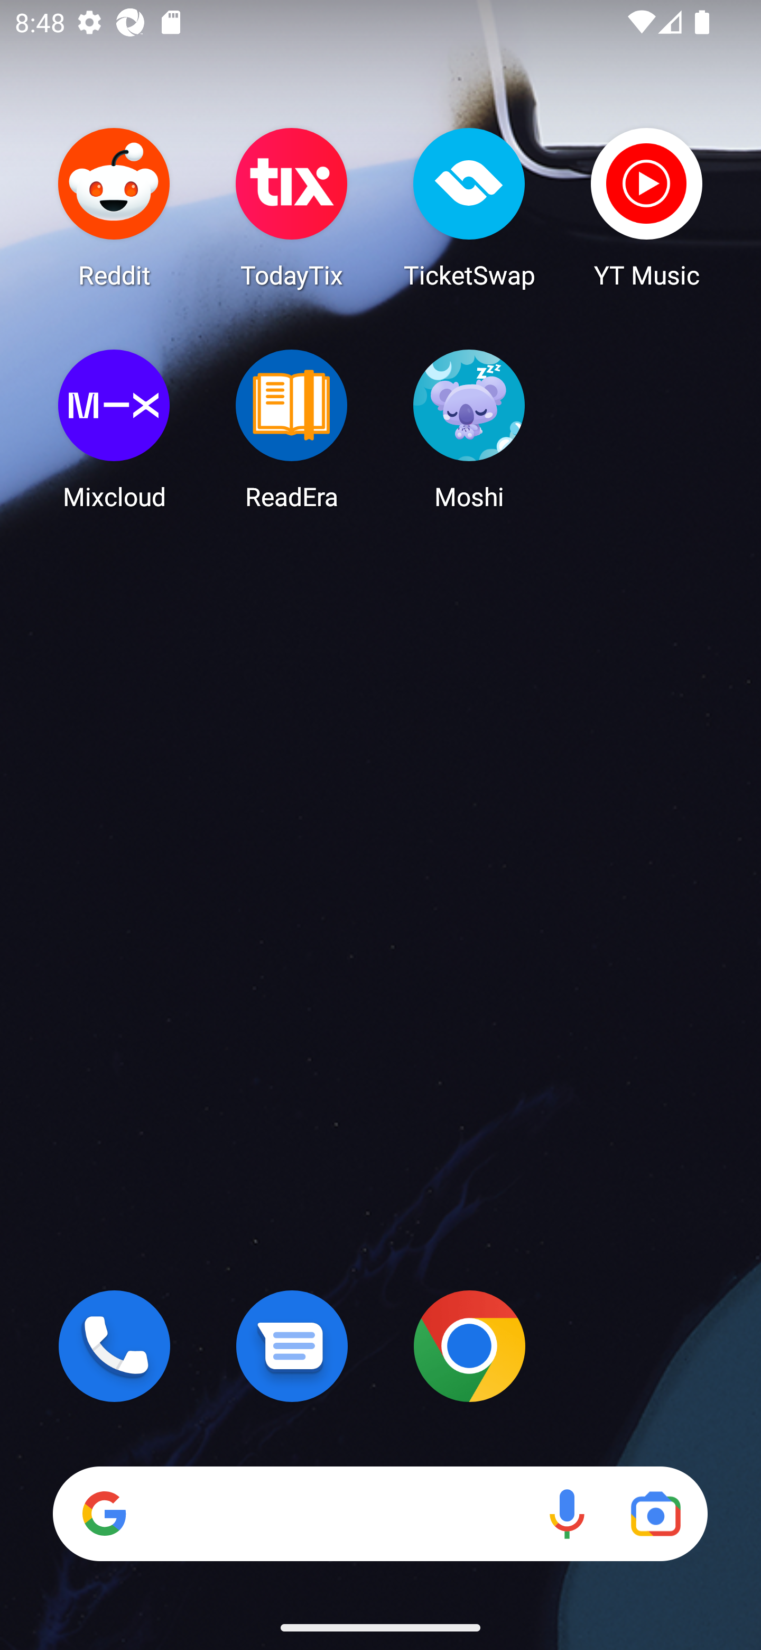 The height and width of the screenshot is (1650, 761). What do you see at coordinates (292, 1346) in the screenshot?
I see `Messages` at bounding box center [292, 1346].